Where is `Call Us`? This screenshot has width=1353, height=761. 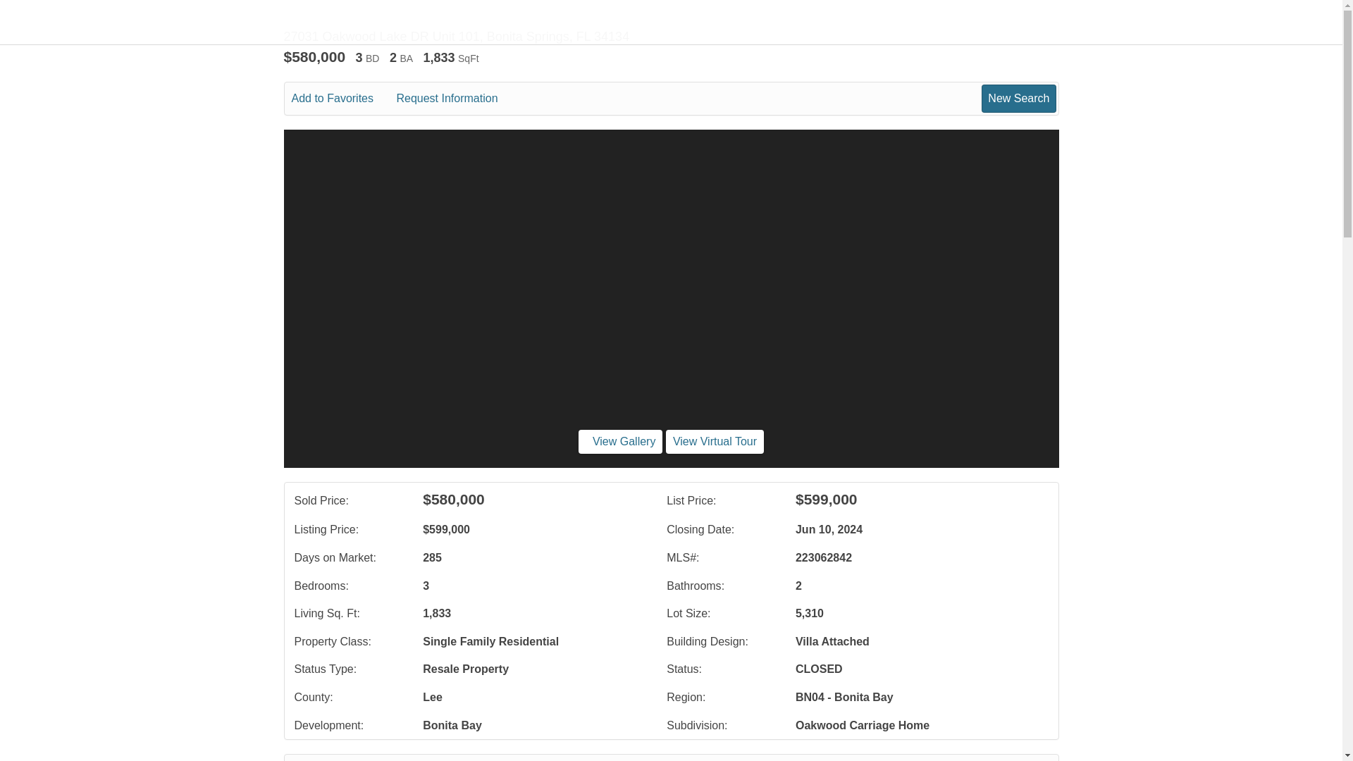
Call Us is located at coordinates (397, 760).